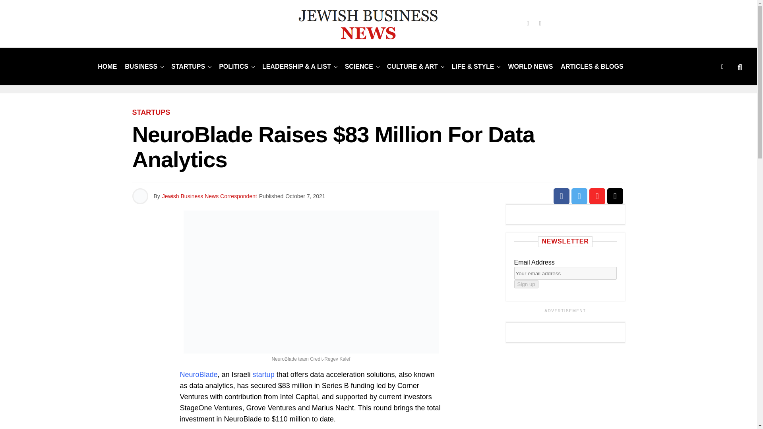 This screenshot has width=763, height=429. I want to click on Posts by Jewish Business News Correspondent, so click(209, 196).